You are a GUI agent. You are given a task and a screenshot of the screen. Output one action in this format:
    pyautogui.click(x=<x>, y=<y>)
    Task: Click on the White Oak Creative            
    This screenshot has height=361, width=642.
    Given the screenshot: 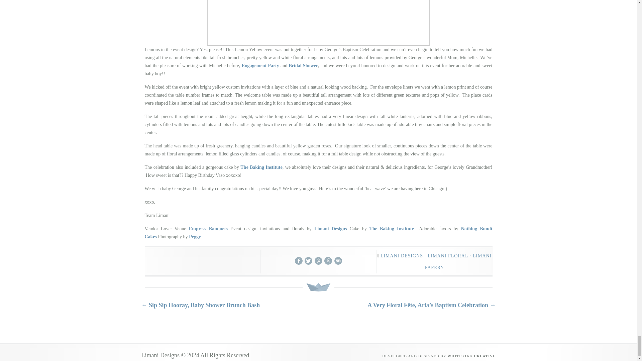 What is the action you would take?
    pyautogui.click(x=471, y=356)
    